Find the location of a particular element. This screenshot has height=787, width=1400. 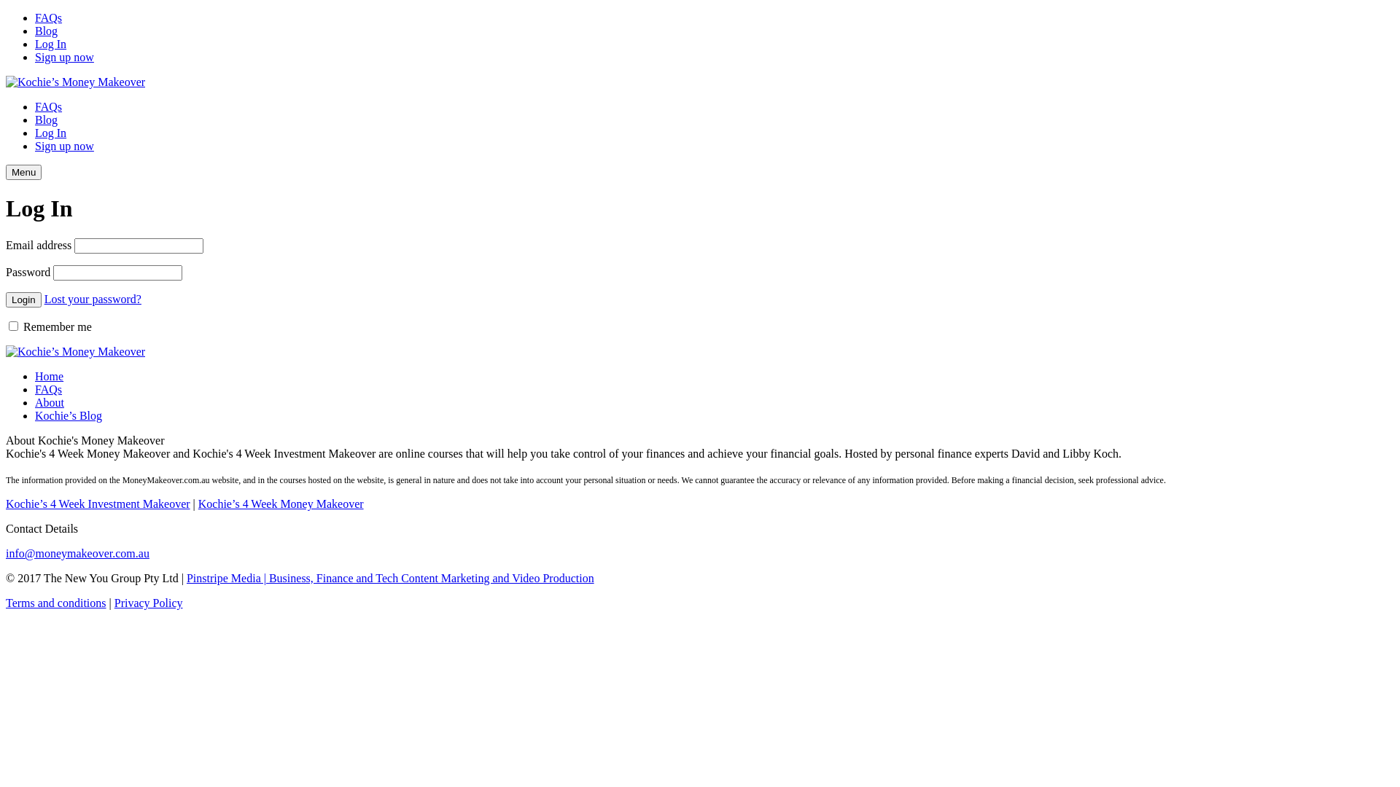

Blog is located at coordinates (47, 31).